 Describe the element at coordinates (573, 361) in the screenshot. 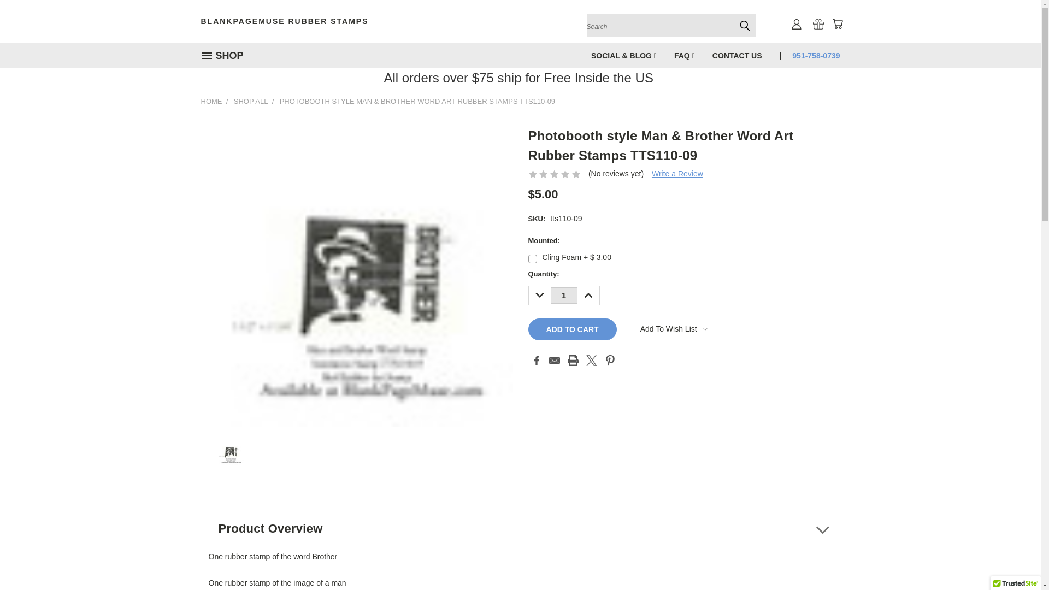

I see `Print` at that location.